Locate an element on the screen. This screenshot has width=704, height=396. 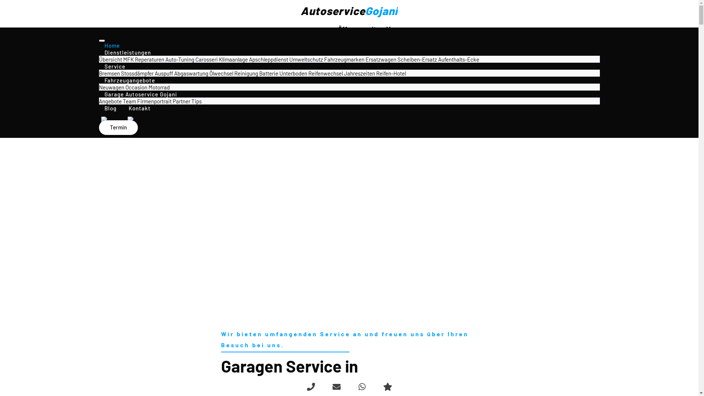
Jahreszeiten is located at coordinates (359, 73).